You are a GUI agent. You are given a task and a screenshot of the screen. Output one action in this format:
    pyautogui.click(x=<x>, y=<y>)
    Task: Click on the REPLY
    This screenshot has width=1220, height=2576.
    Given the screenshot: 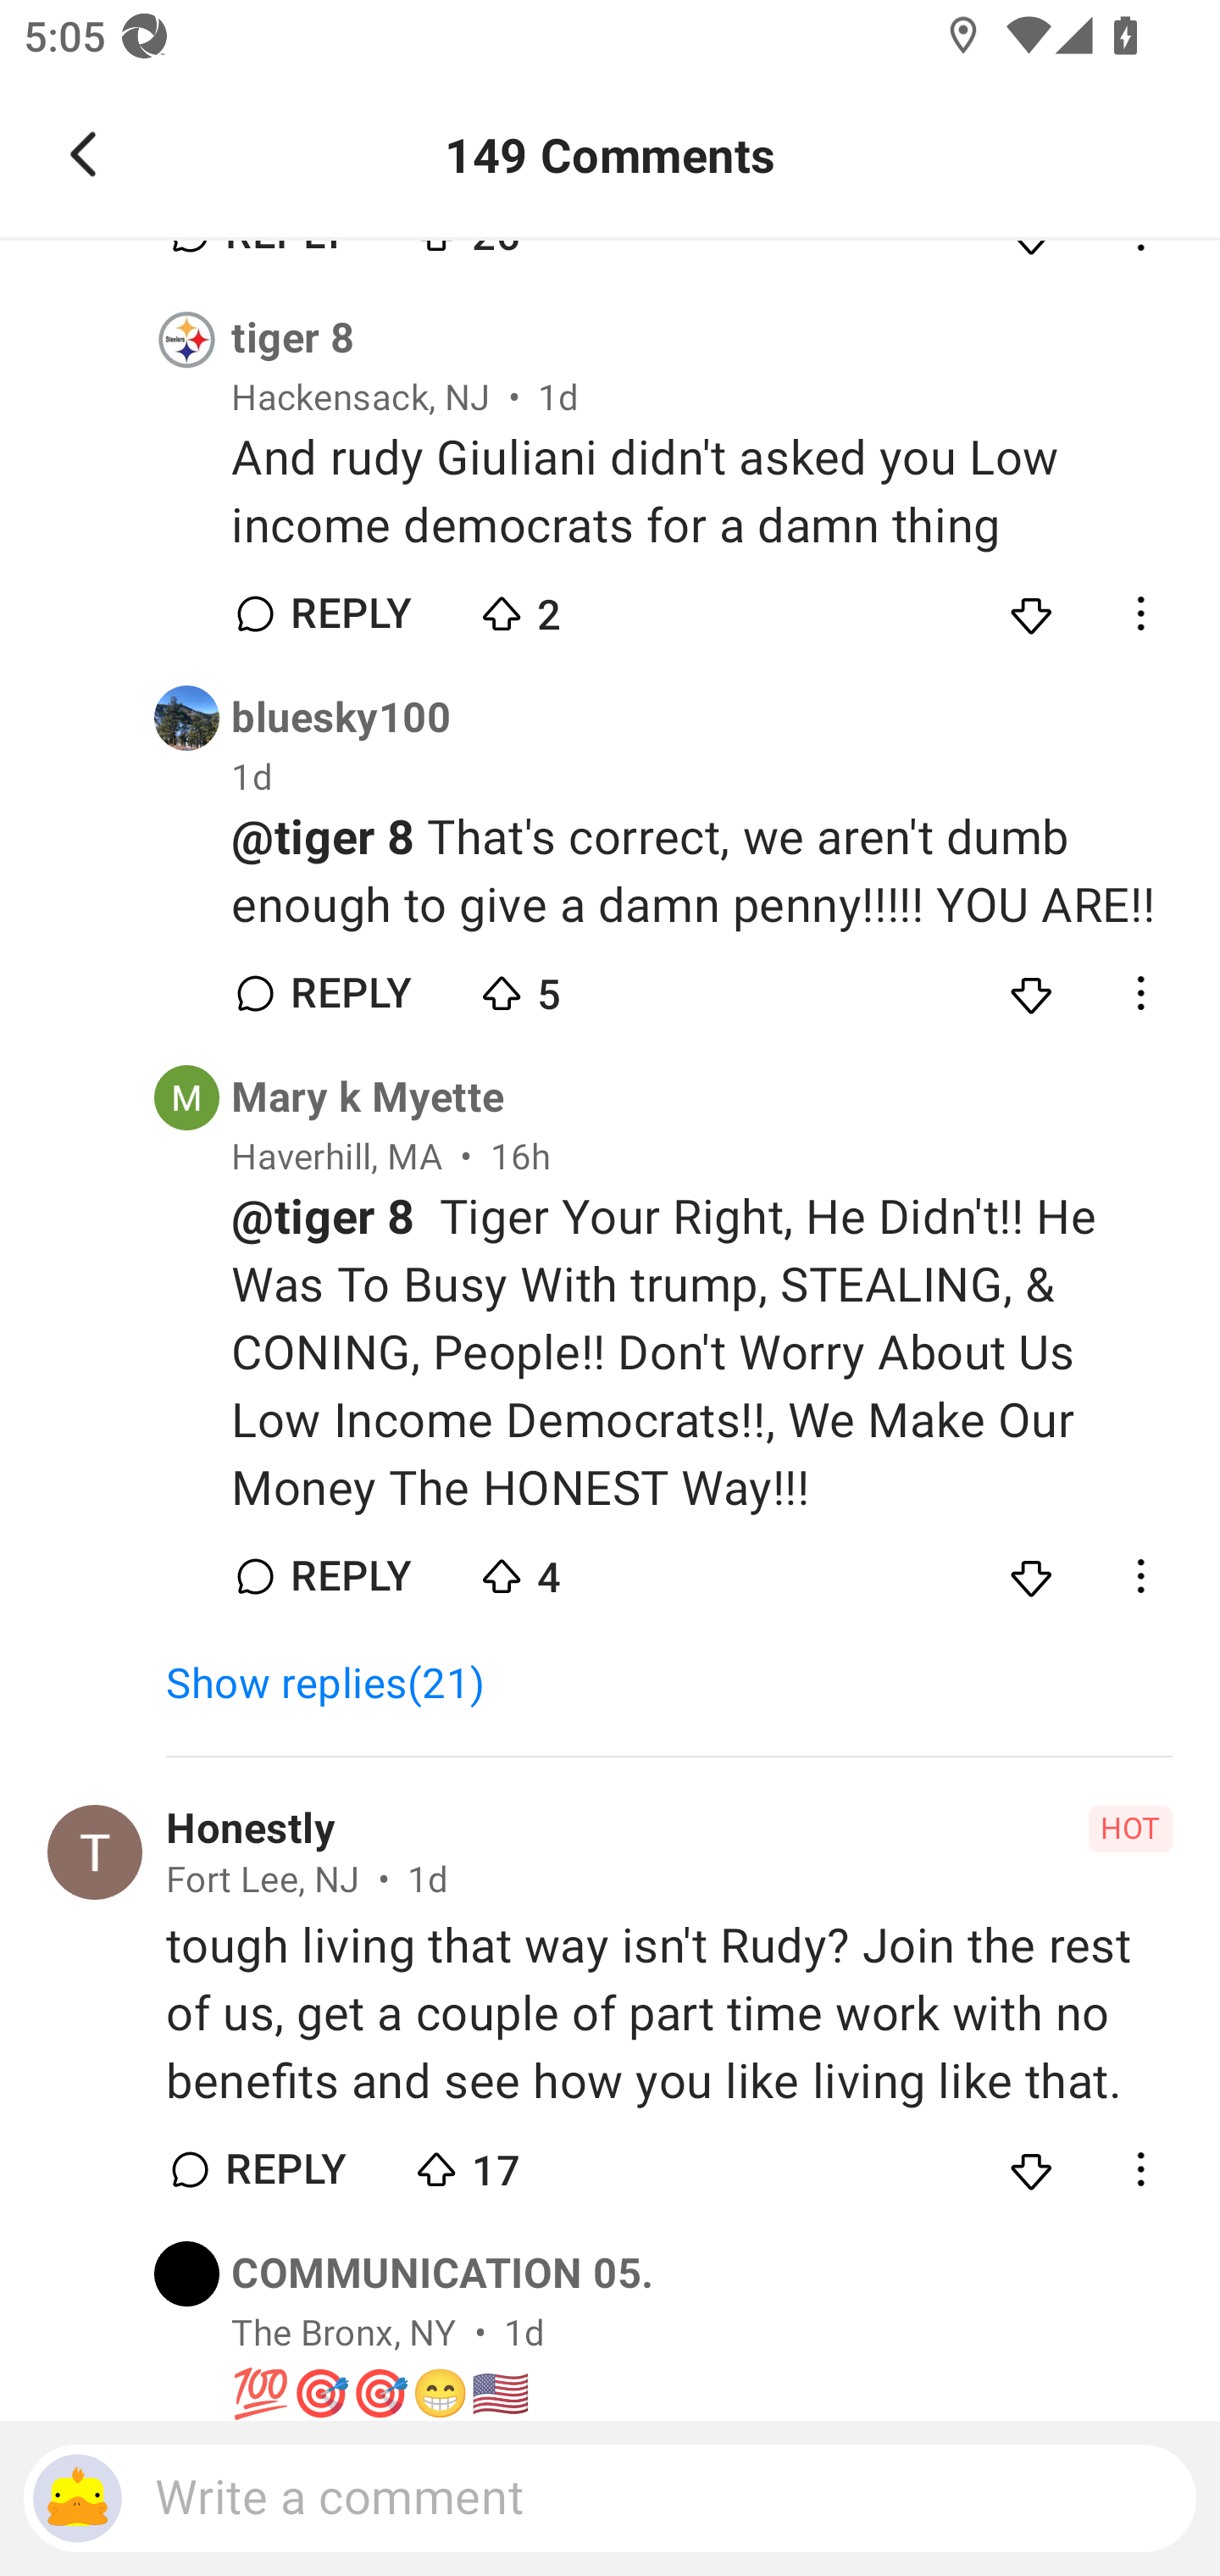 What is the action you would take?
    pyautogui.click(x=349, y=1576)
    